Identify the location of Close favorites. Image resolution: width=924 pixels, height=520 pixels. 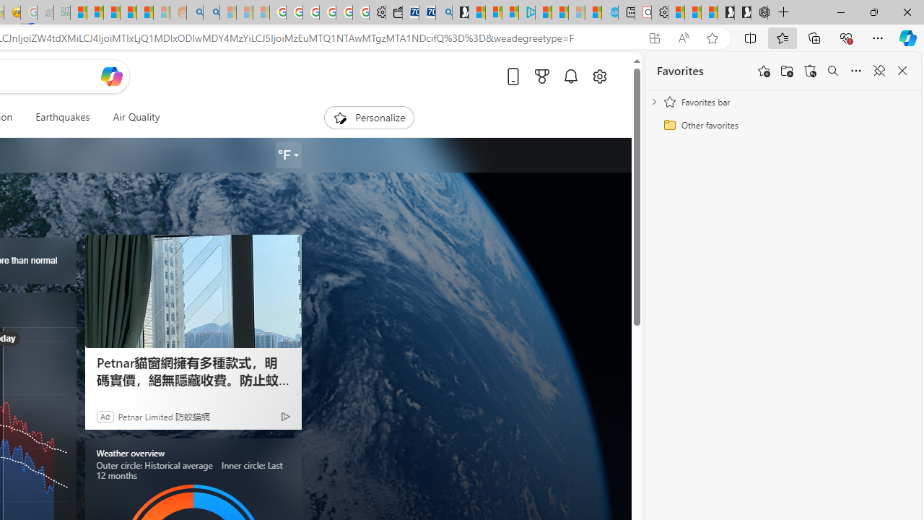
(902, 71).